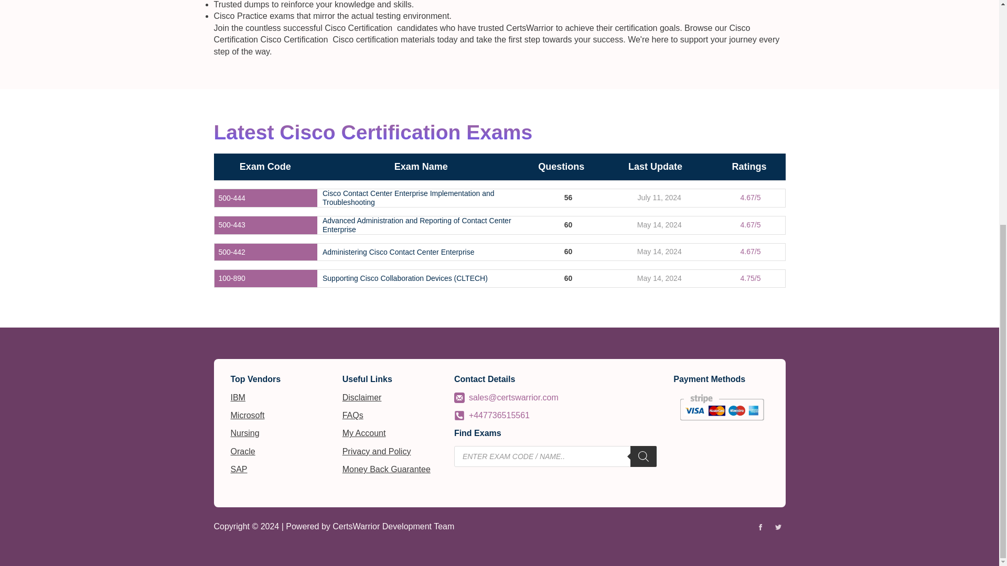 The width and height of the screenshot is (1007, 566). I want to click on Administering Cisco Contact Center Enterprise, so click(398, 253).